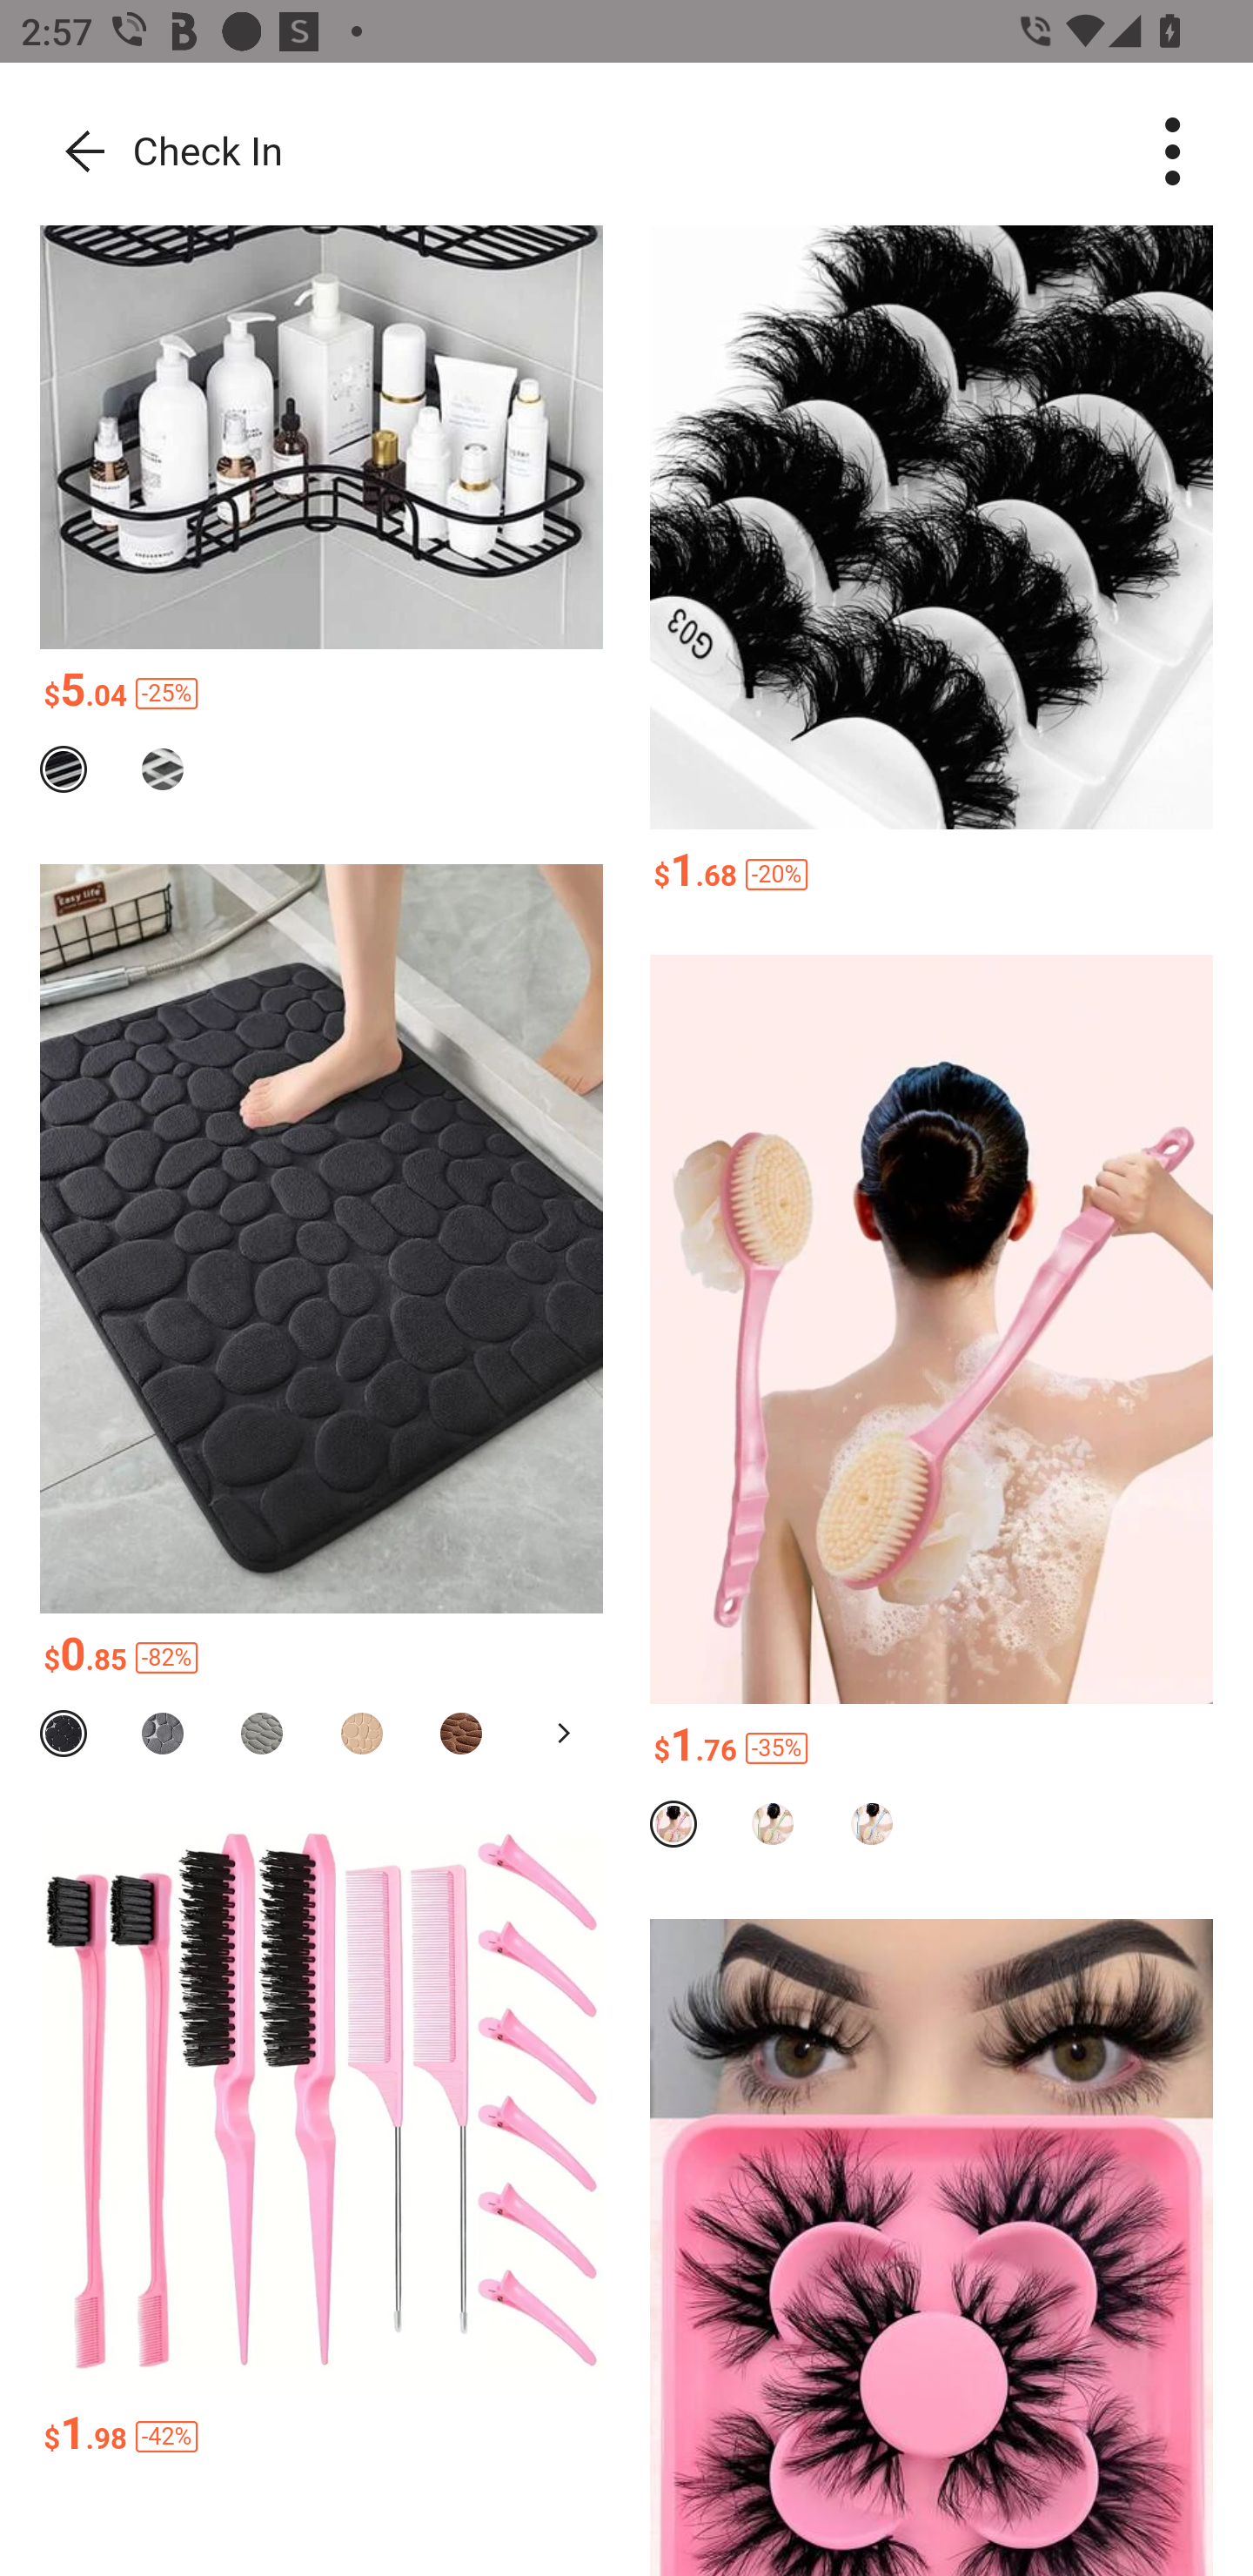 The width and height of the screenshot is (1253, 2576). Describe the element at coordinates (322, 694) in the screenshot. I see `$5.04-25%` at that location.